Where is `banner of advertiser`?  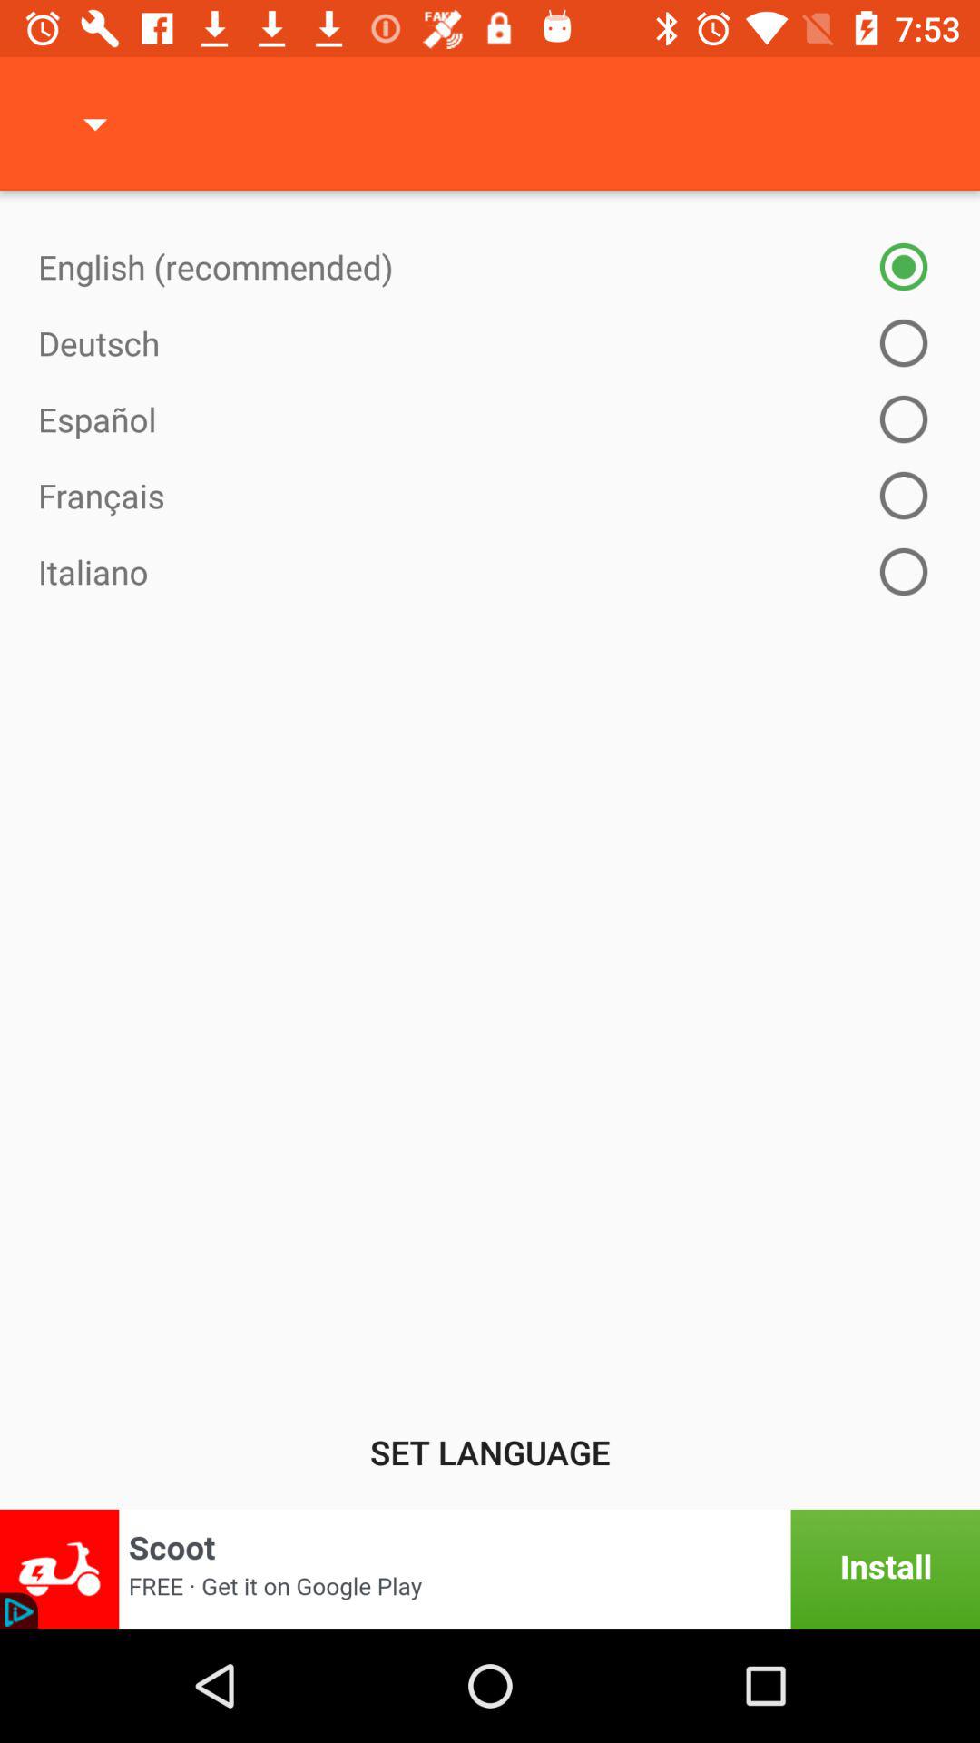 banner of advertiser is located at coordinates (490, 1569).